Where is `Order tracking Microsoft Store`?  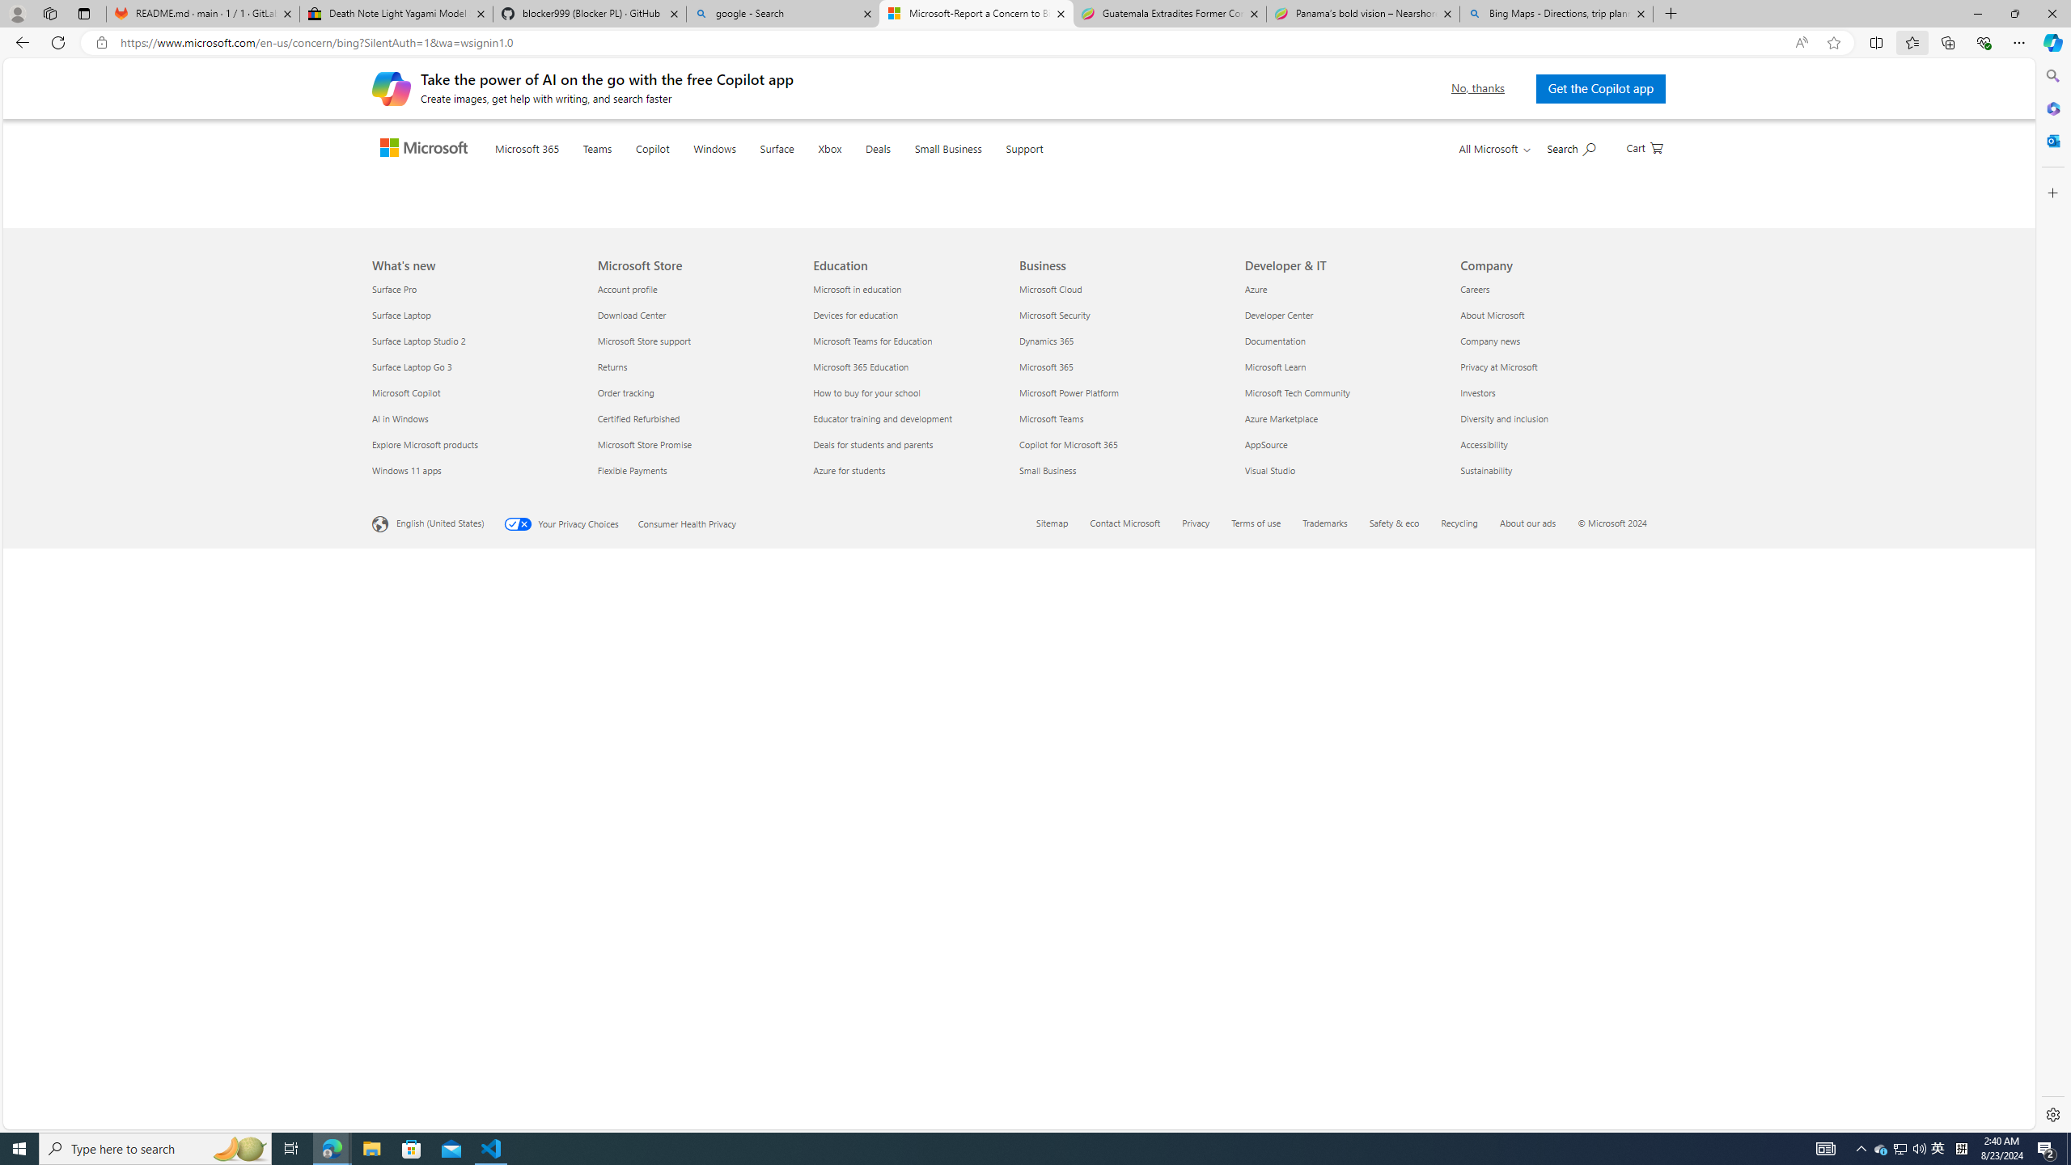
Order tracking Microsoft Store is located at coordinates (625, 961).